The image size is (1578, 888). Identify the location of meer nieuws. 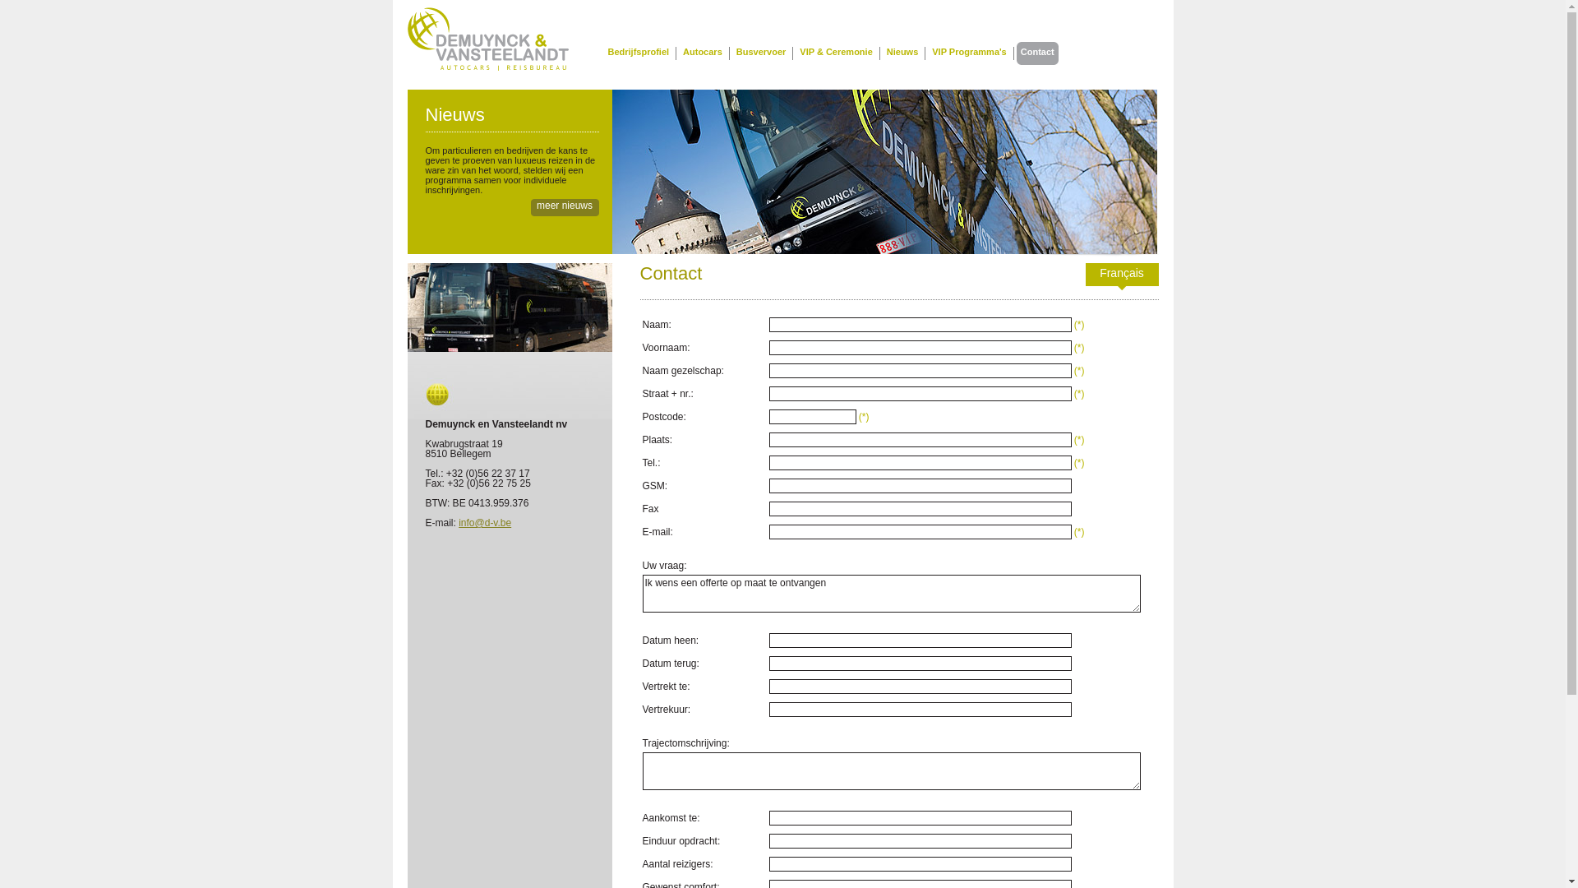
(565, 207).